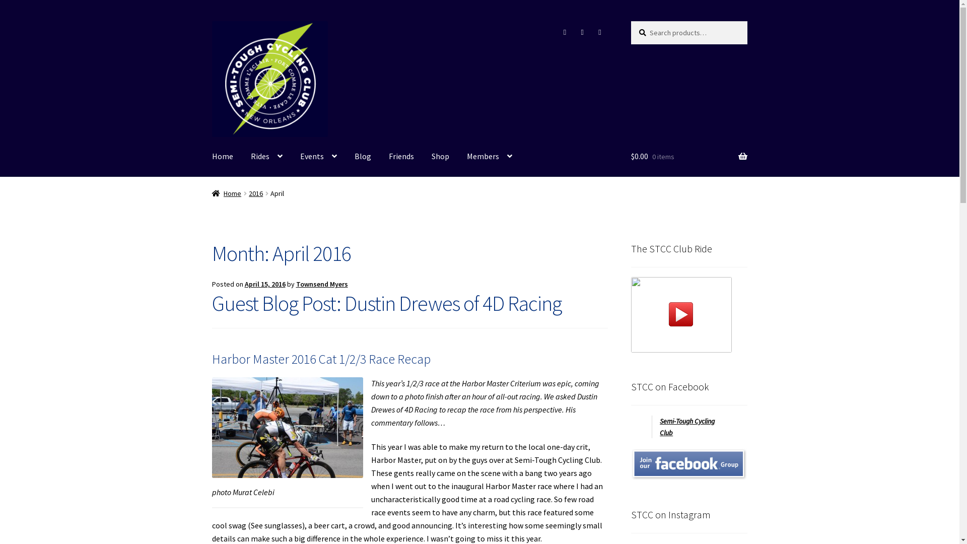  I want to click on Shop, so click(440, 157).